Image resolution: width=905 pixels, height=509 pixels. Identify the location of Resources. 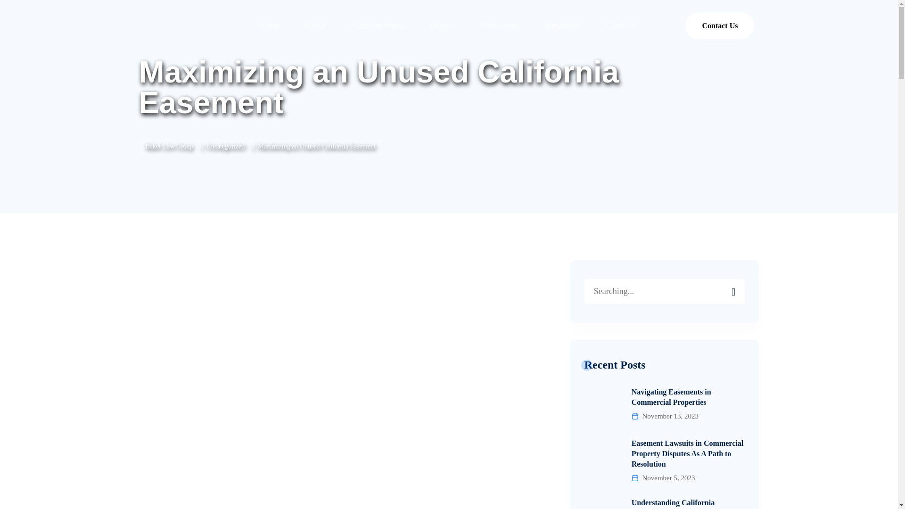
(500, 25).